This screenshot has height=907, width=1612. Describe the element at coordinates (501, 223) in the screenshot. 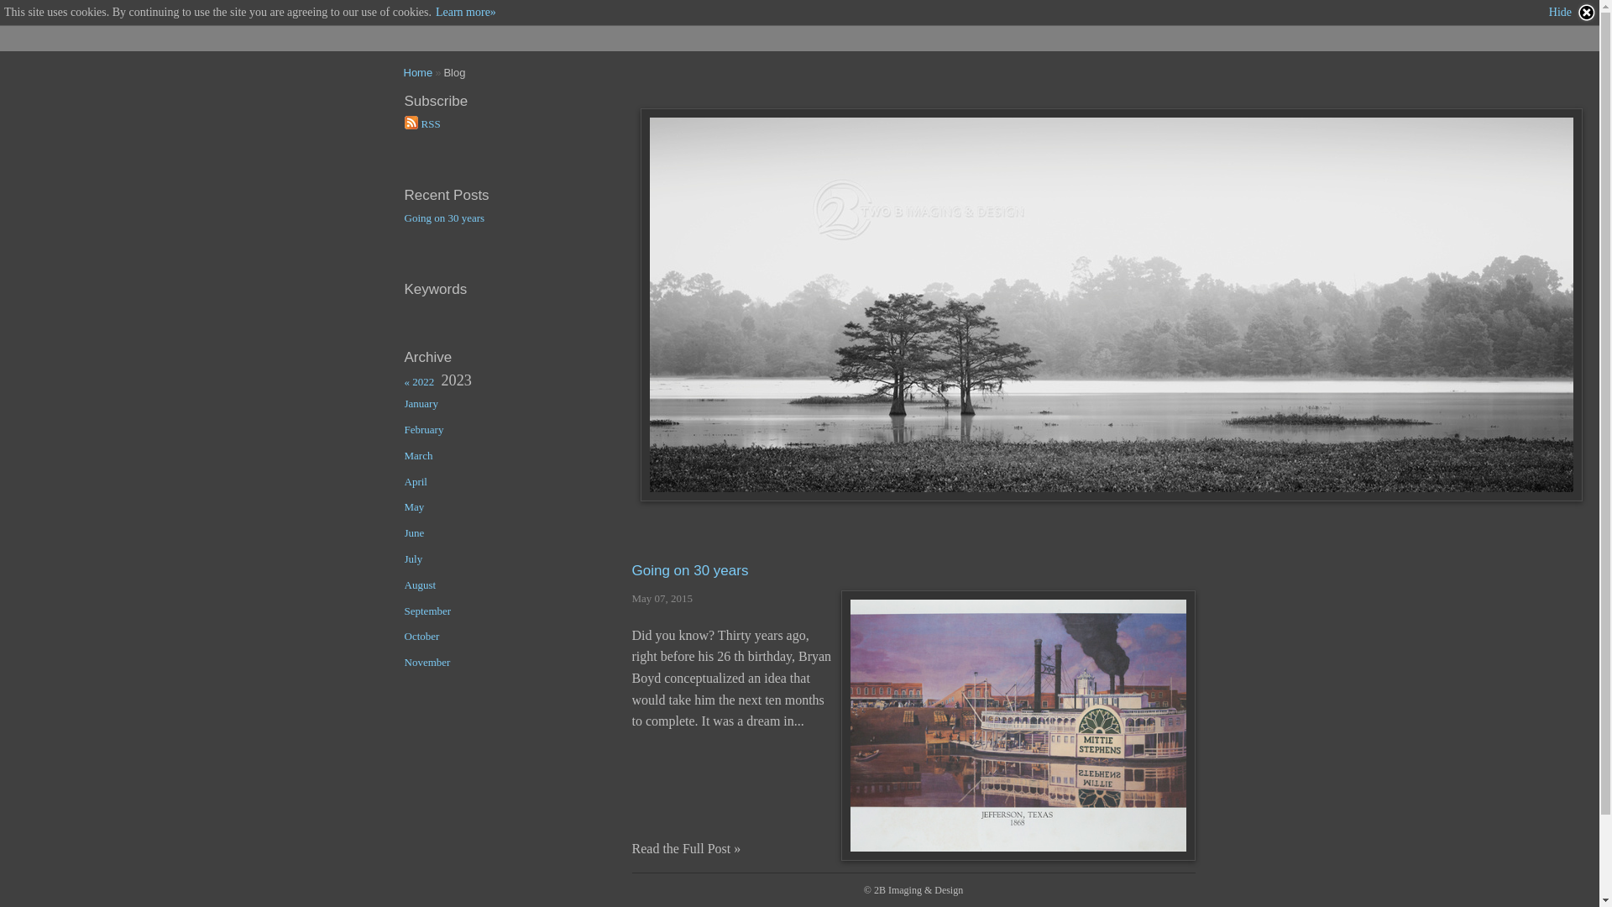

I see `Going on 30 years` at that location.